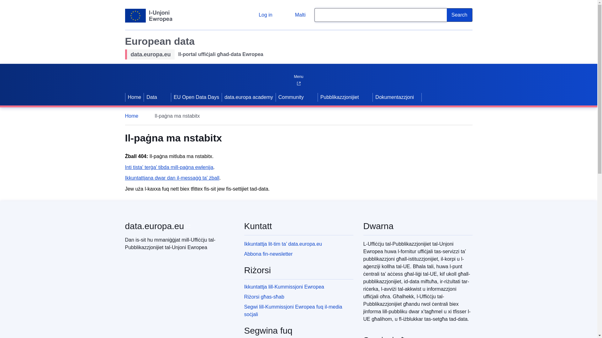 The width and height of the screenshot is (602, 338). What do you see at coordinates (148, 16) in the screenshot?
I see `European Union` at bounding box center [148, 16].